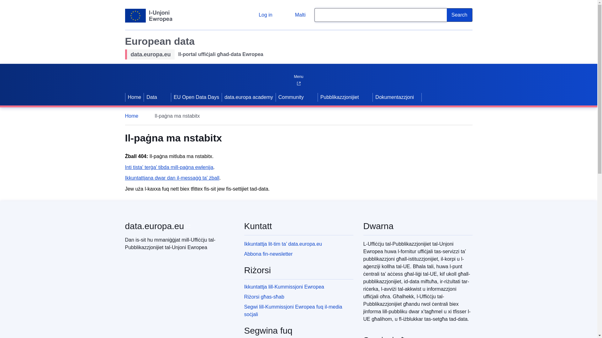 The width and height of the screenshot is (602, 338). What do you see at coordinates (148, 16) in the screenshot?
I see `European Union` at bounding box center [148, 16].